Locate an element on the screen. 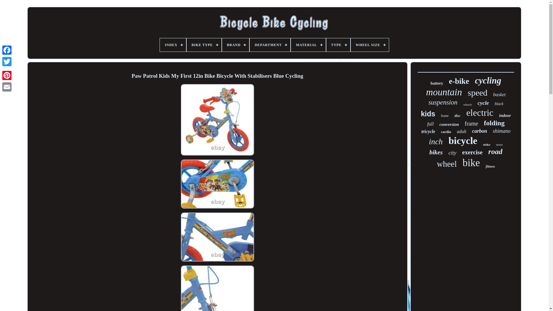  Twitter is located at coordinates (7, 62).